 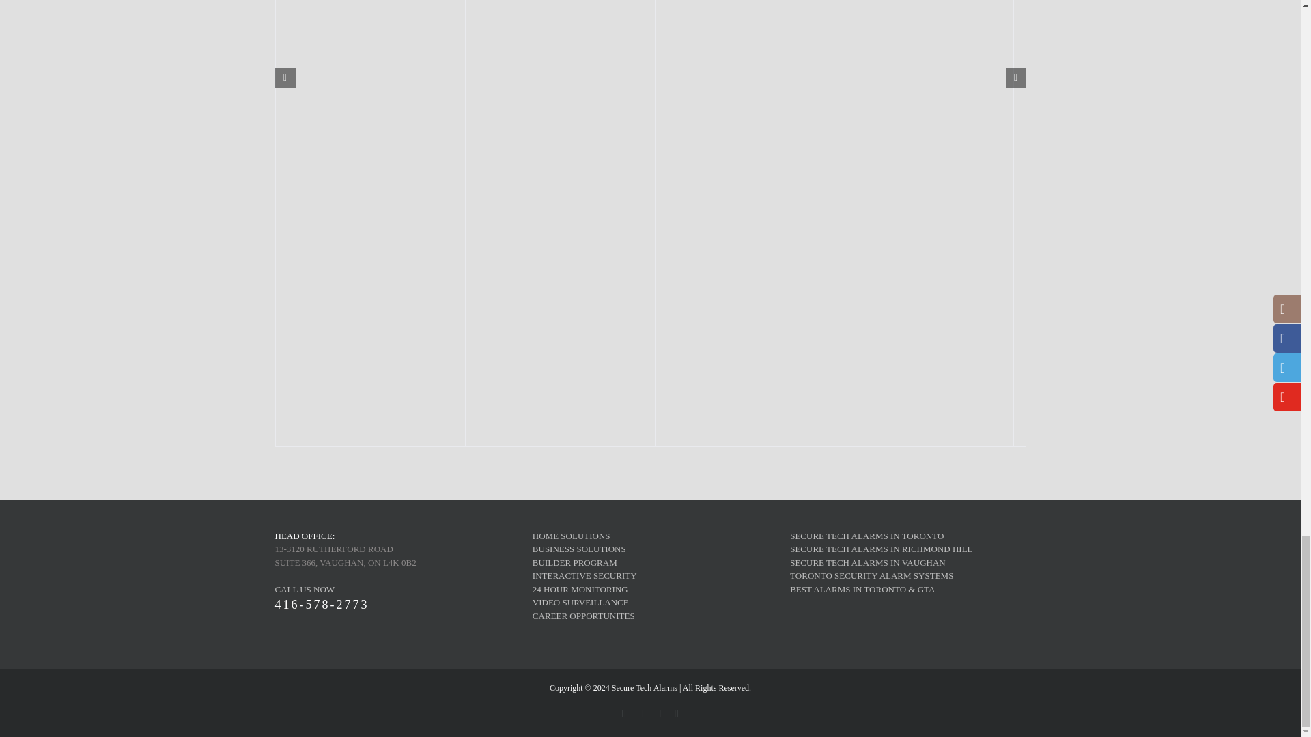 I want to click on INTERACTIVE SECURITY, so click(x=867, y=535).